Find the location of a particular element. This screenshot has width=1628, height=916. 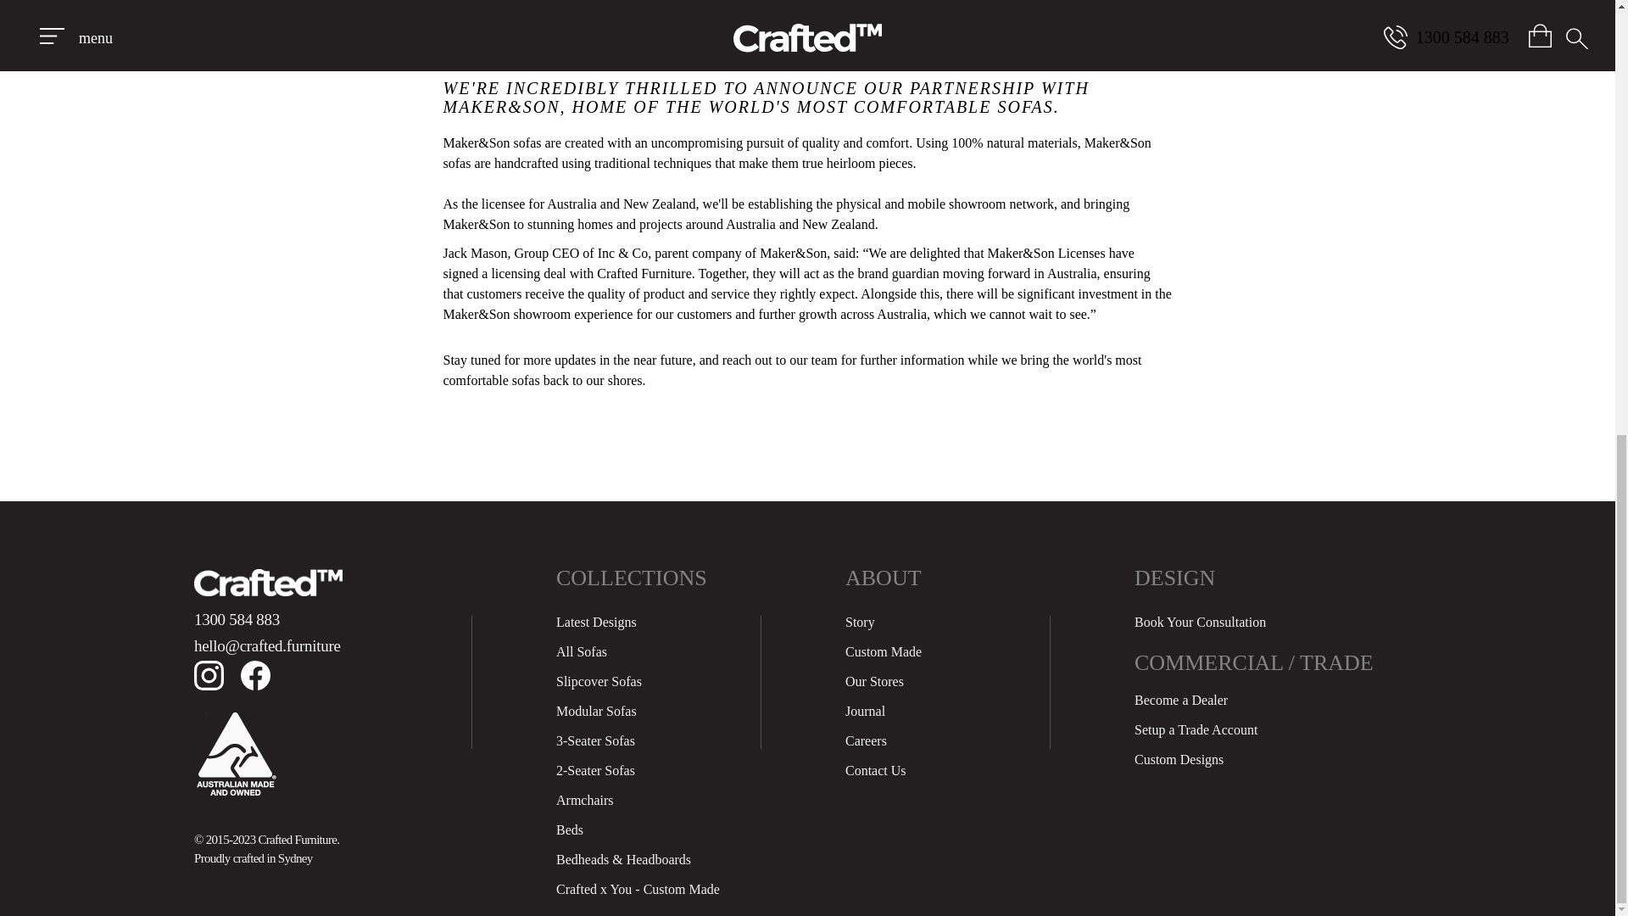

Journal is located at coordinates (865, 711).